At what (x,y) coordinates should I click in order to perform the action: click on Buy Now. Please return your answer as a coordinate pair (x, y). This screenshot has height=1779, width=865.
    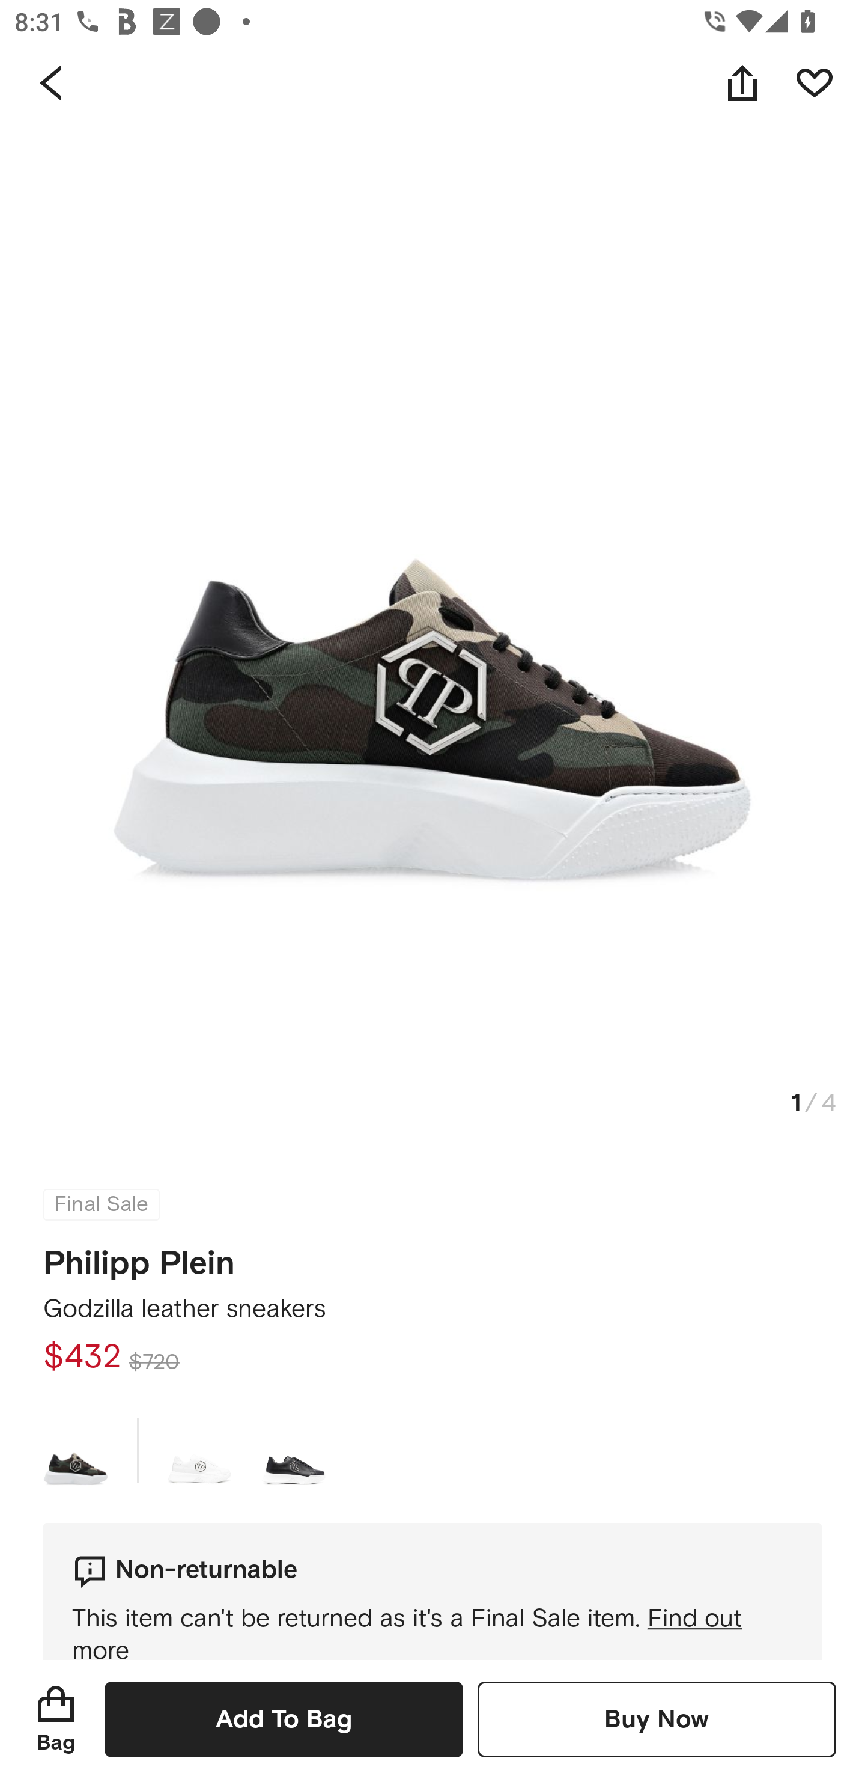
    Looking at the image, I should click on (657, 1719).